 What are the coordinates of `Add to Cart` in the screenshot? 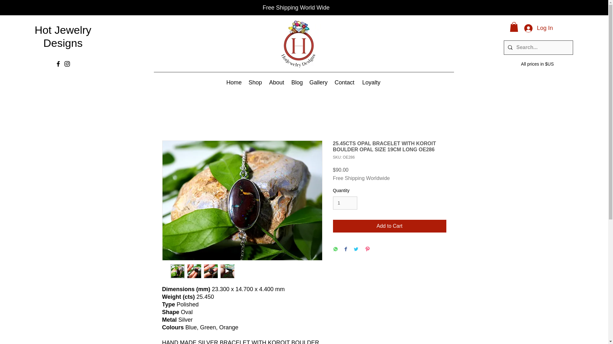 It's located at (390, 226).